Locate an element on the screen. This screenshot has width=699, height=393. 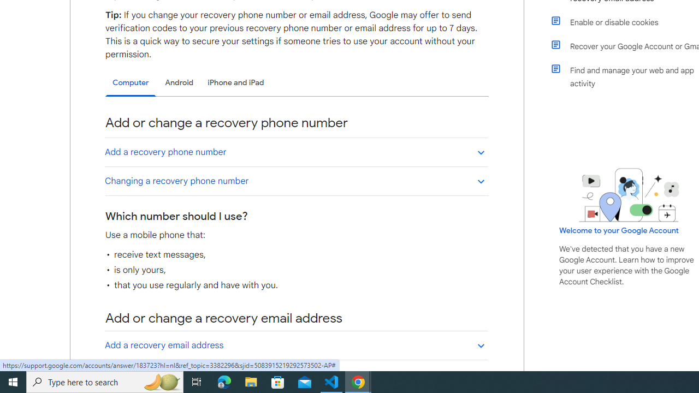
Android is located at coordinates (179, 82).